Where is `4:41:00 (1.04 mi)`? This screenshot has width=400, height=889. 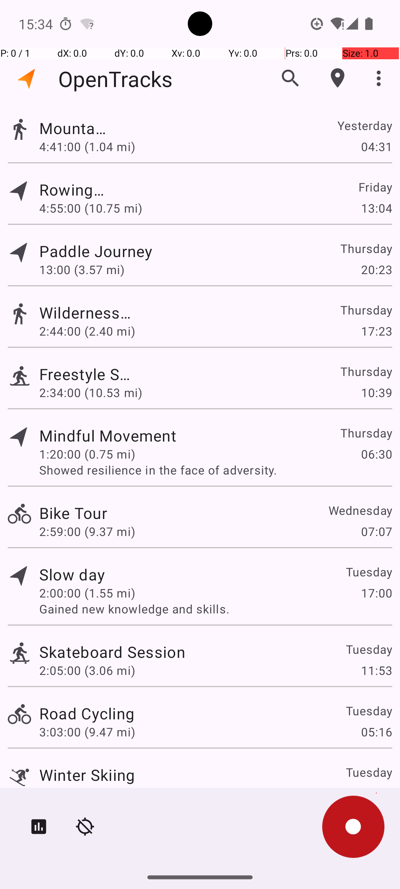
4:41:00 (1.04 mi) is located at coordinates (87, 146).